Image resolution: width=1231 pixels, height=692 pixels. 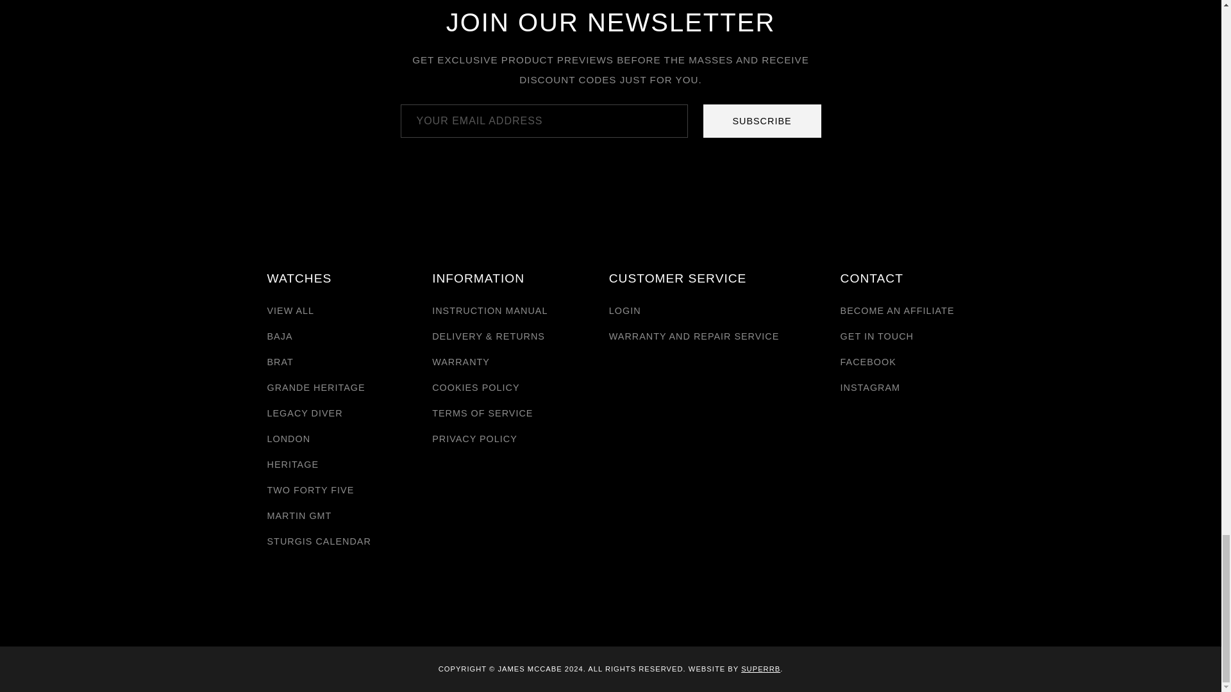 What do you see at coordinates (762, 120) in the screenshot?
I see `SUBSCRIBE` at bounding box center [762, 120].